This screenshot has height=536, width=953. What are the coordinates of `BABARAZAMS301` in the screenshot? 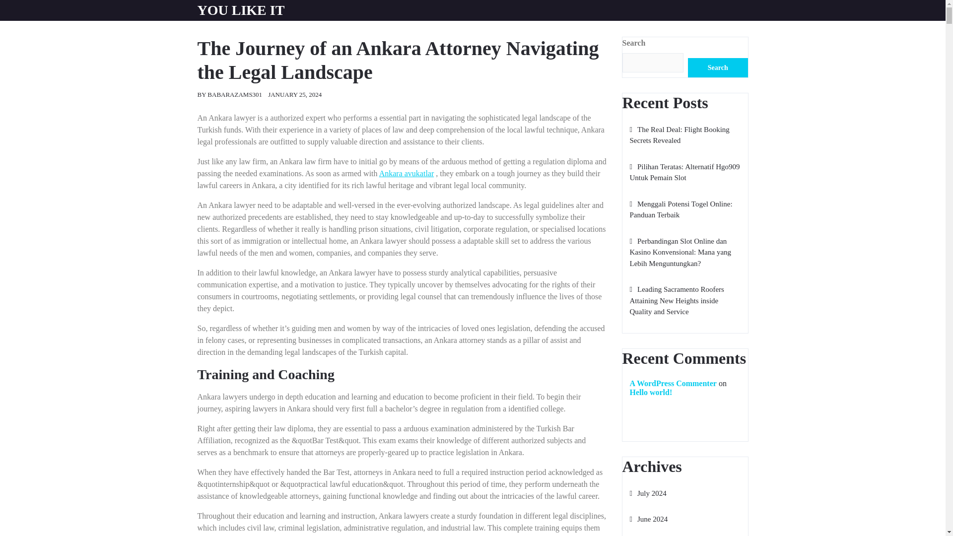 It's located at (235, 94).